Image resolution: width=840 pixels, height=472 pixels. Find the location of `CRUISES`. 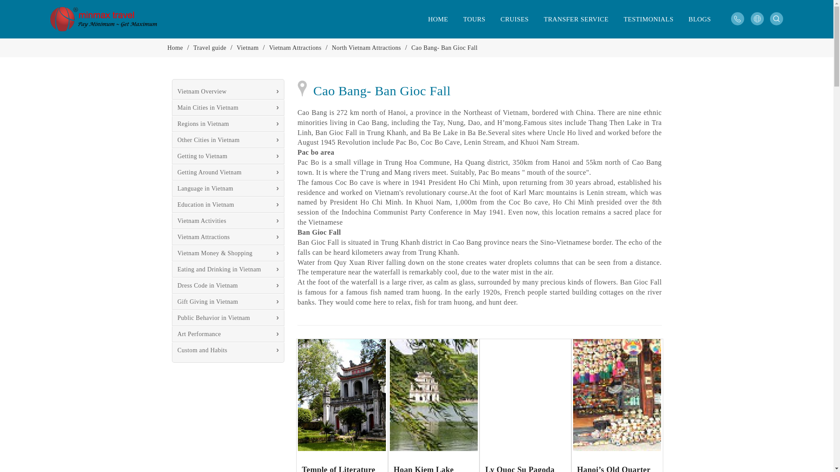

CRUISES is located at coordinates (514, 19).